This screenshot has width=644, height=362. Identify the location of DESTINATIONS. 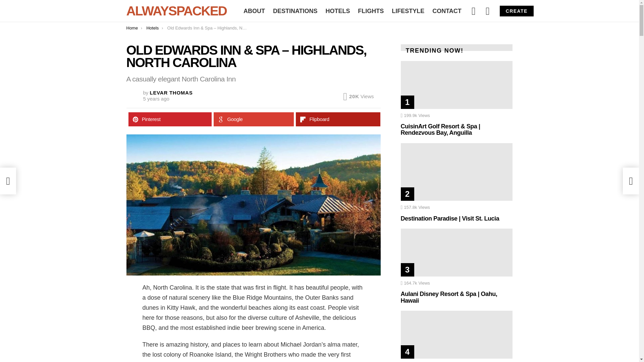
(295, 11).